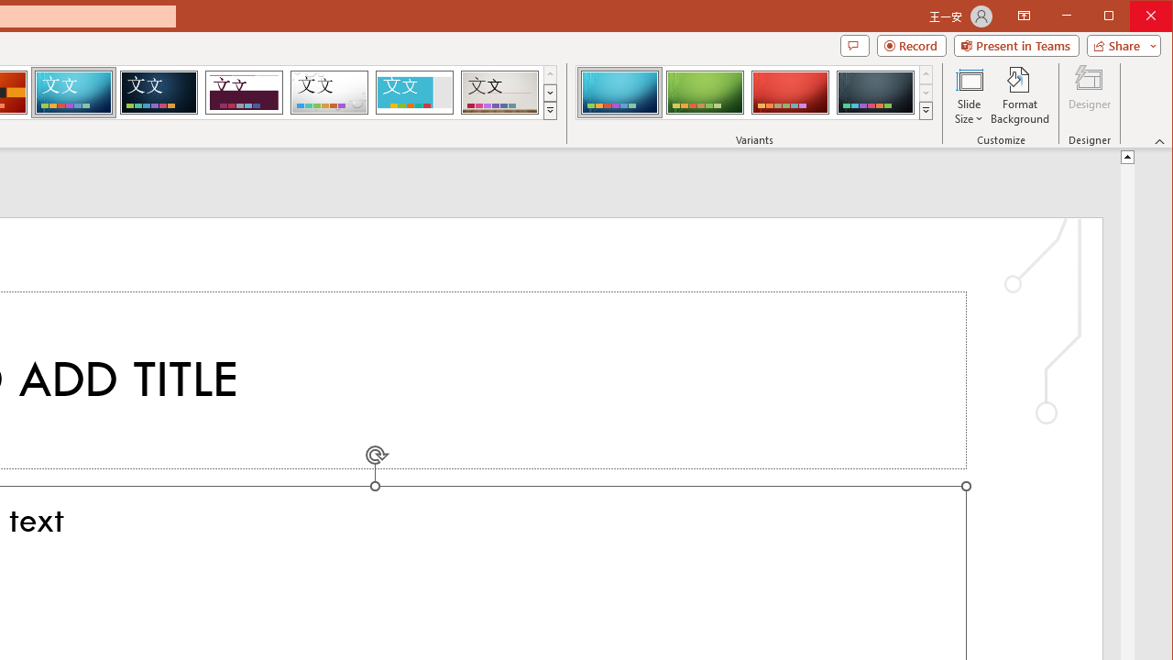  What do you see at coordinates (159, 92) in the screenshot?
I see `Damask` at bounding box center [159, 92].